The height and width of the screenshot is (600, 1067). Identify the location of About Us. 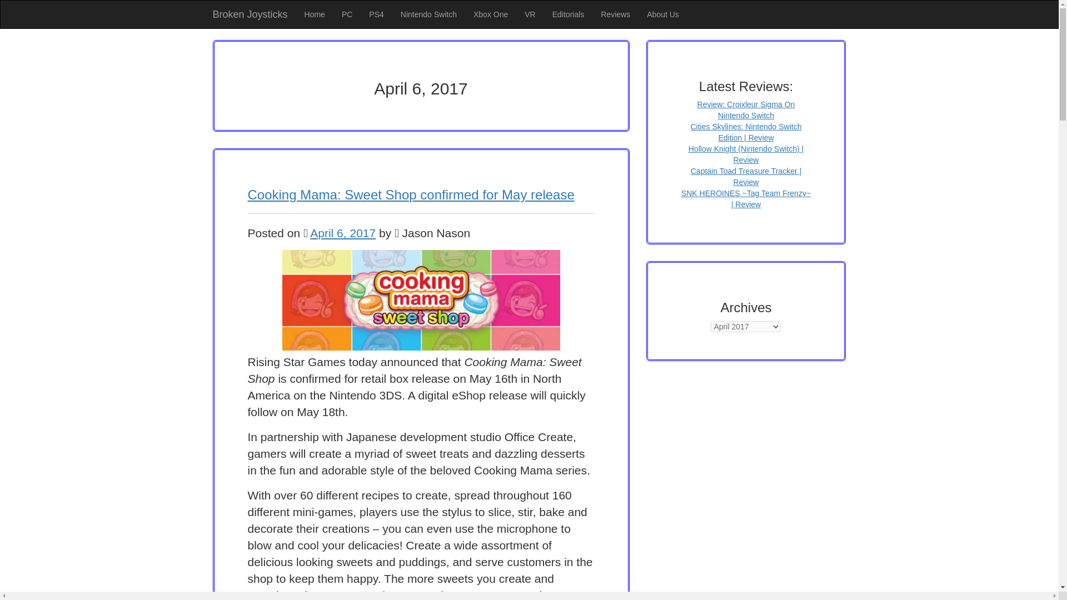
(662, 14).